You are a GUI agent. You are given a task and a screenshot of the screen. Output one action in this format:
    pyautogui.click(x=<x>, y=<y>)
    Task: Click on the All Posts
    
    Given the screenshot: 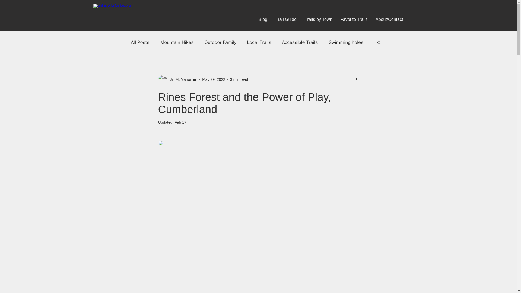 What is the action you would take?
    pyautogui.click(x=140, y=42)
    